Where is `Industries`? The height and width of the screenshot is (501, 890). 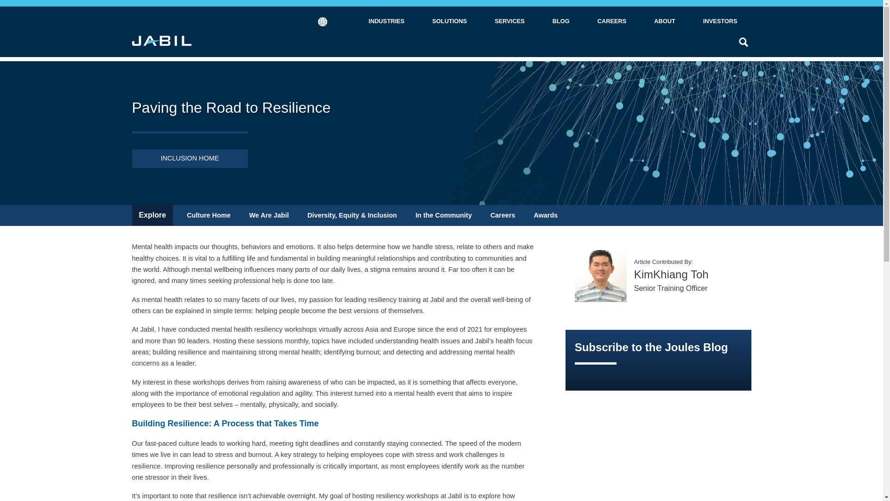
Industries is located at coordinates (387, 20).